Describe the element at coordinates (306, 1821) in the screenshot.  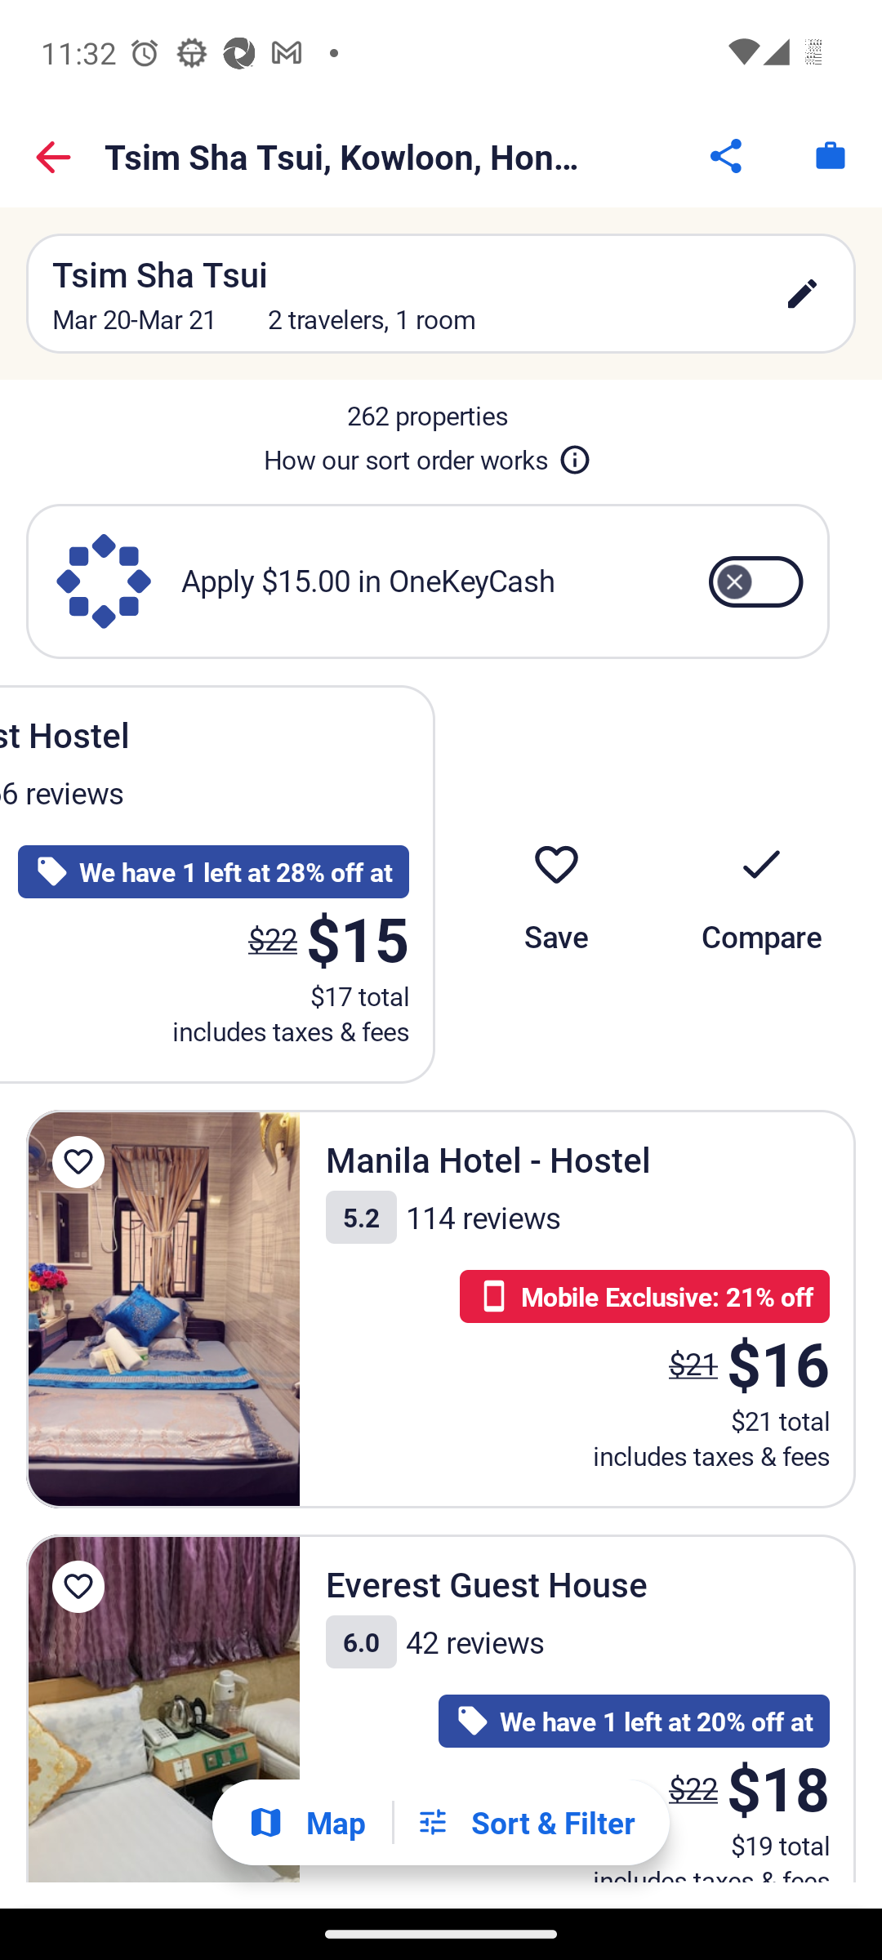
I see `Show map Map Show map Button` at that location.